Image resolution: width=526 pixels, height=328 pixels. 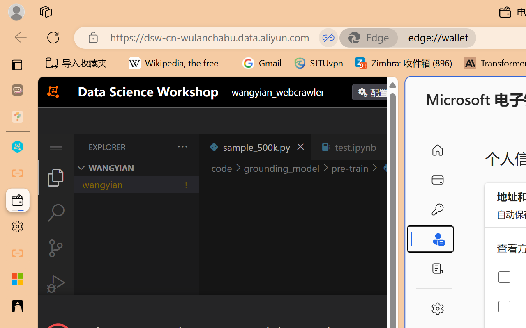 I want to click on Views and More Actions..., so click(x=182, y=146).